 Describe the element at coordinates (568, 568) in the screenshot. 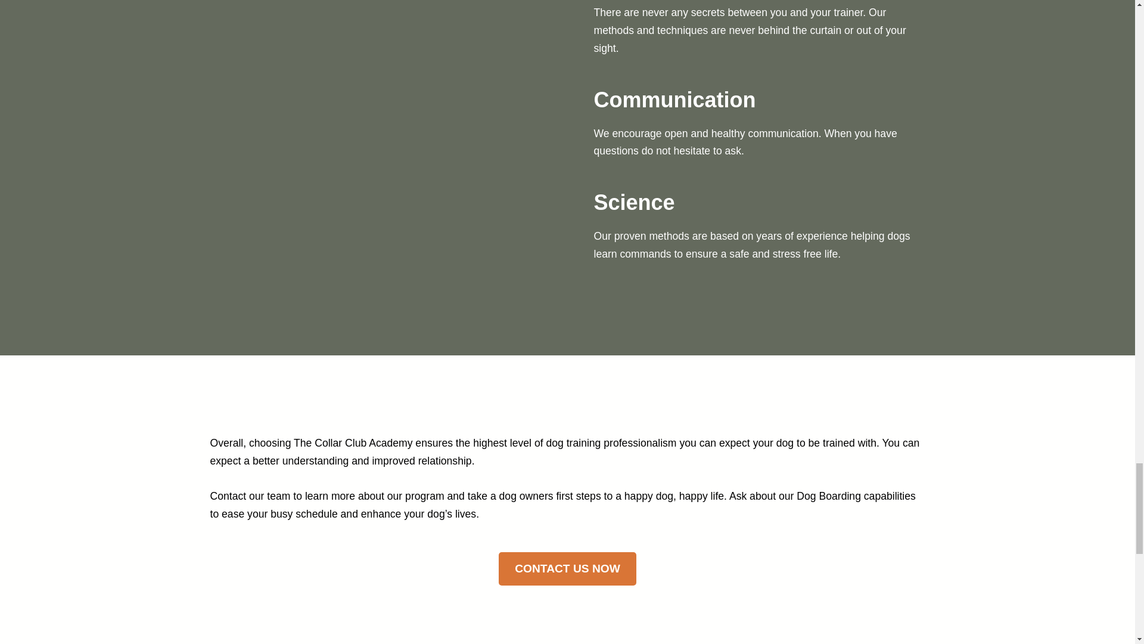

I see `CONTACT US NOW` at that location.